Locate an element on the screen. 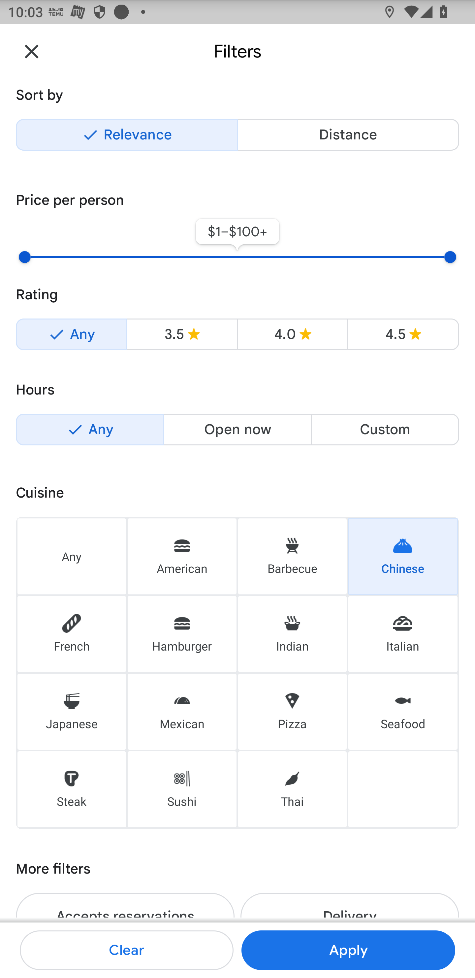 The height and width of the screenshot is (978, 475). Steak is located at coordinates (72, 790).